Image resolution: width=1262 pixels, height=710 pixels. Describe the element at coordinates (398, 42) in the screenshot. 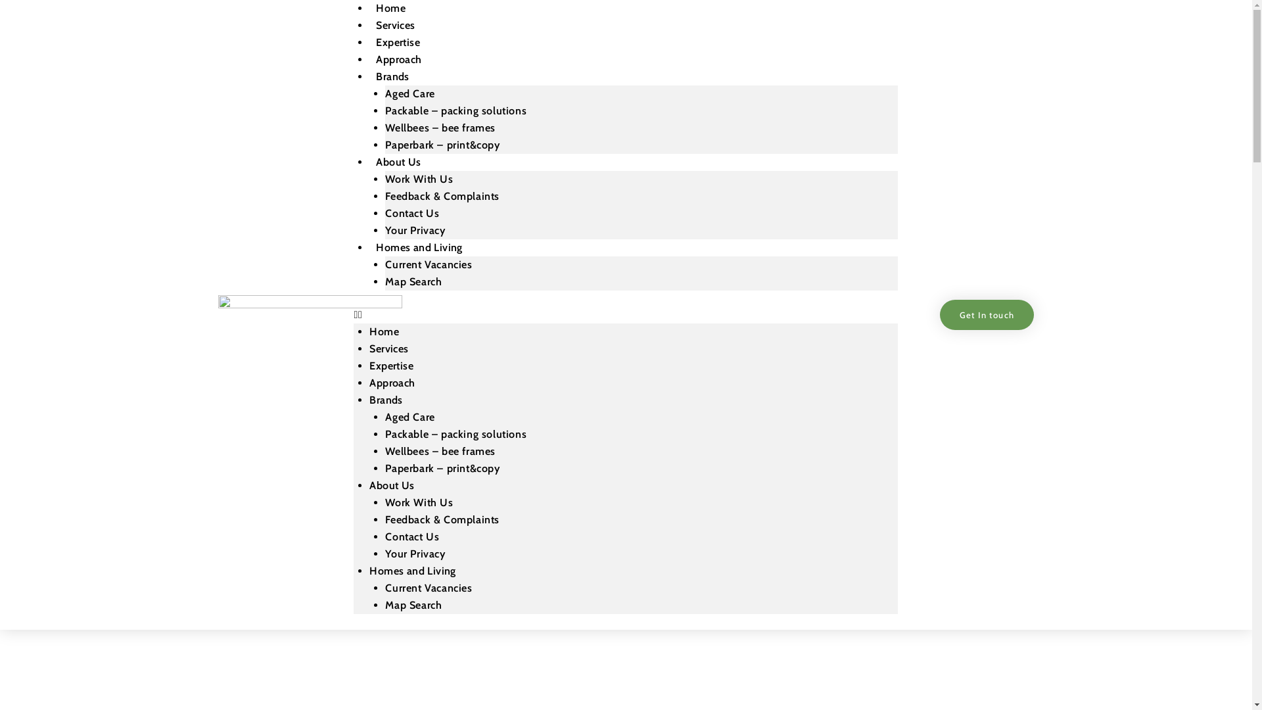

I see `Expertise` at that location.